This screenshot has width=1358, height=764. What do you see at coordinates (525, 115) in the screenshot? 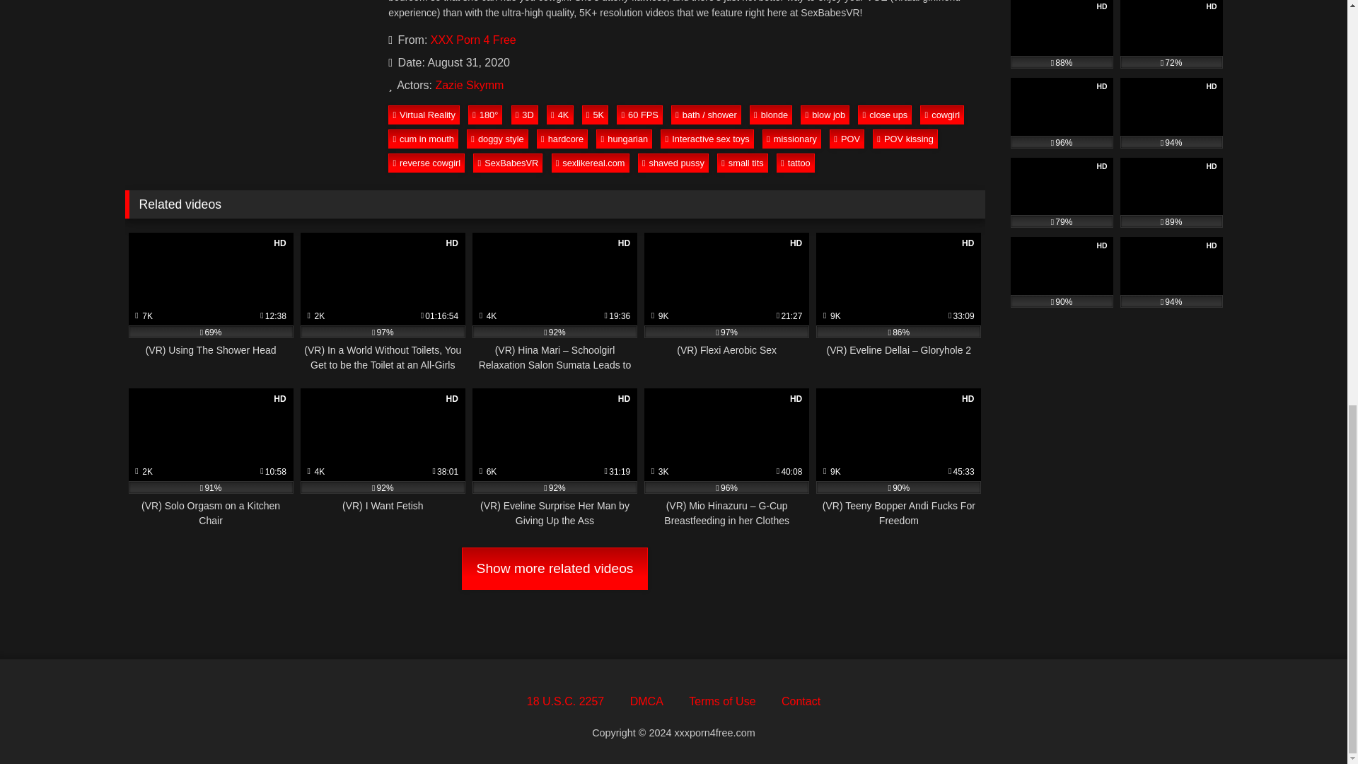
I see `3D` at bounding box center [525, 115].